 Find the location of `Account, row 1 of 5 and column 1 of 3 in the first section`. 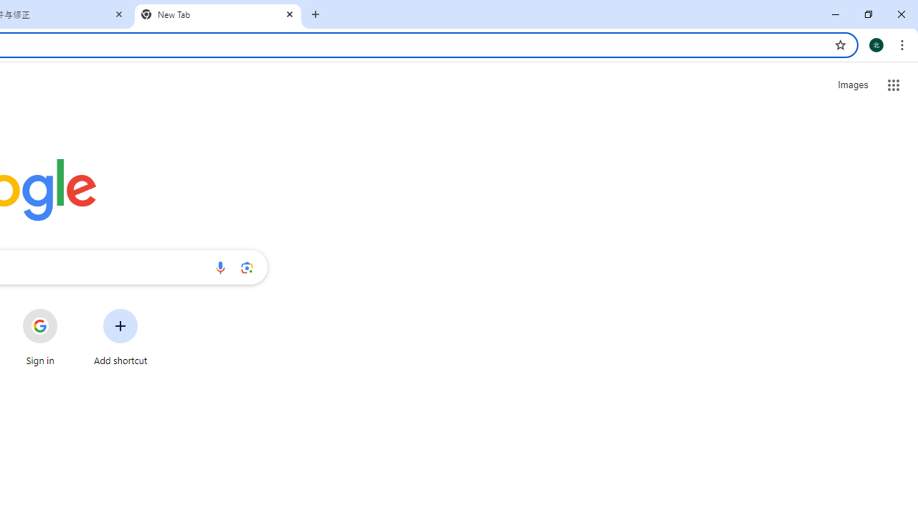

Account, row 1 of 5 and column 1 of 3 in the first section is located at coordinates (713, 165).